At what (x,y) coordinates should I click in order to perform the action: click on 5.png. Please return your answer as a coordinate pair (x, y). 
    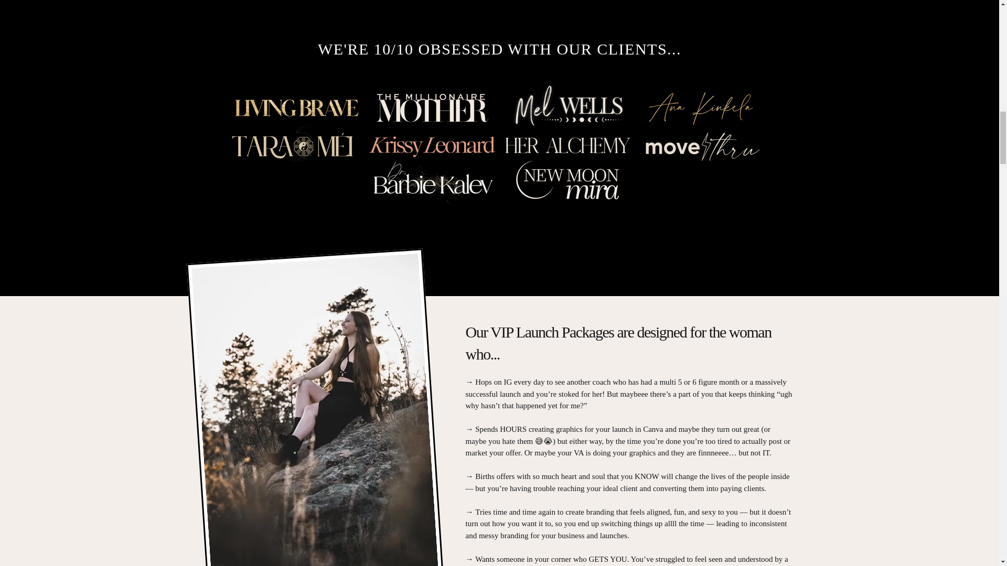
    Looking at the image, I should click on (296, 107).